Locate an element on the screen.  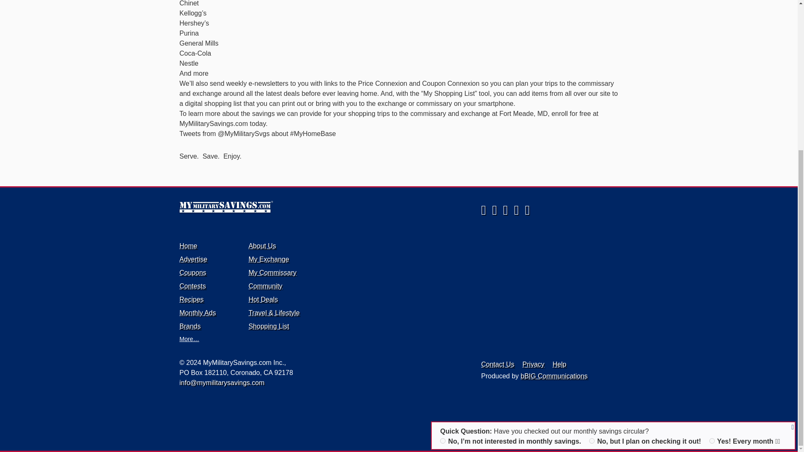
Community is located at coordinates (265, 286).